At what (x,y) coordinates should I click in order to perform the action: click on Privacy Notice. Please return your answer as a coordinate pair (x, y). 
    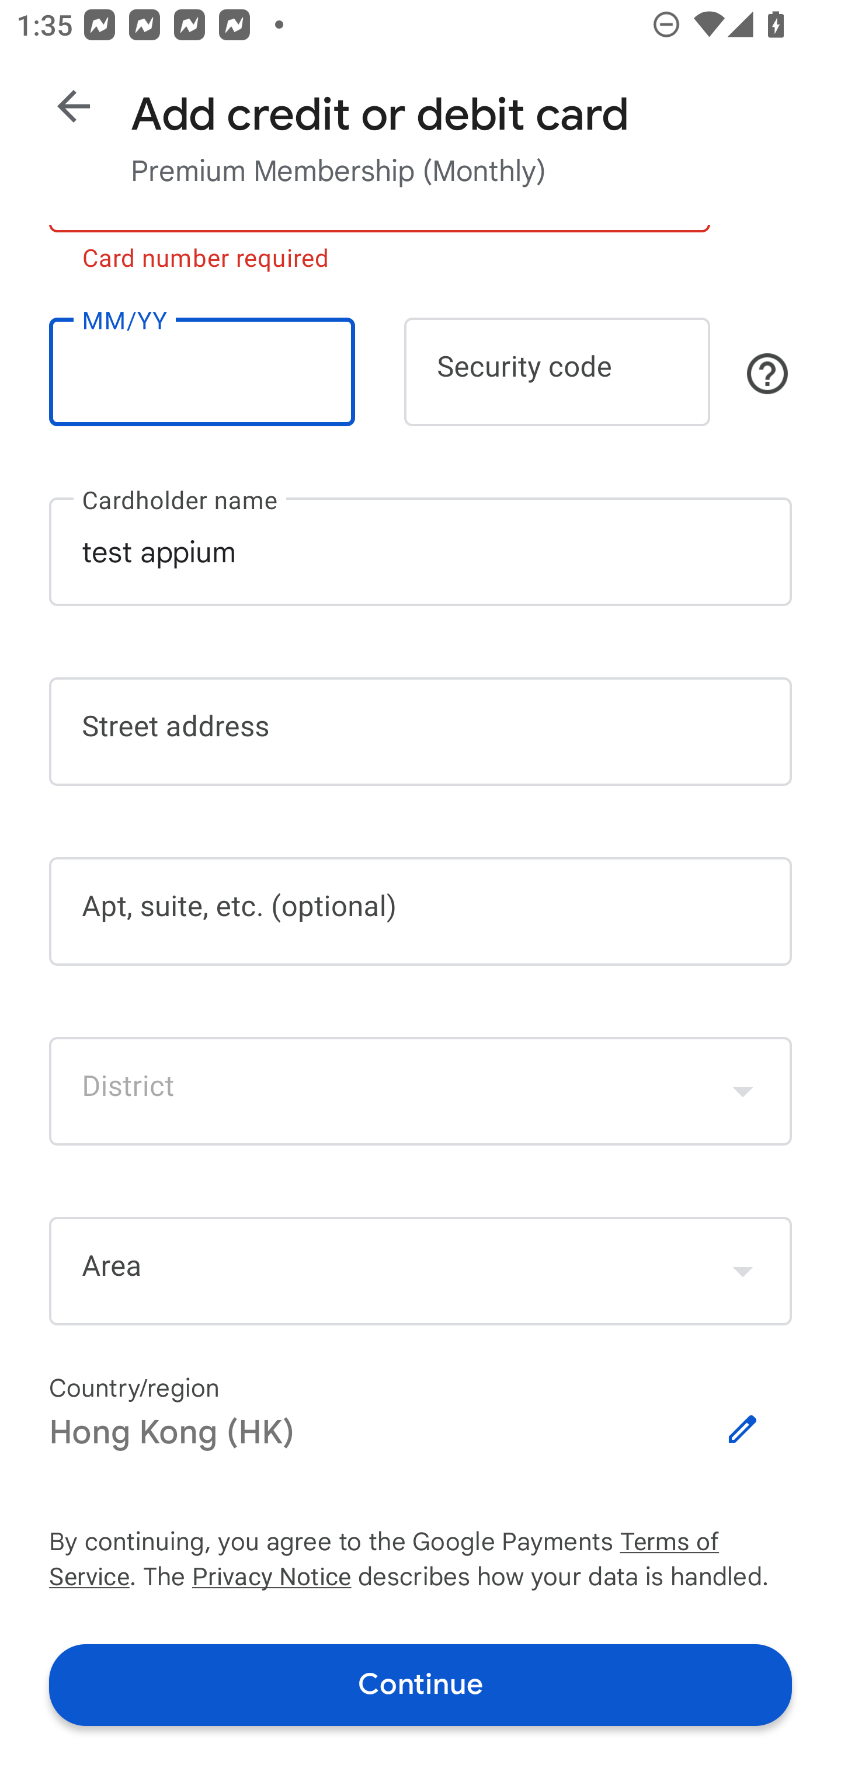
    Looking at the image, I should click on (271, 1579).